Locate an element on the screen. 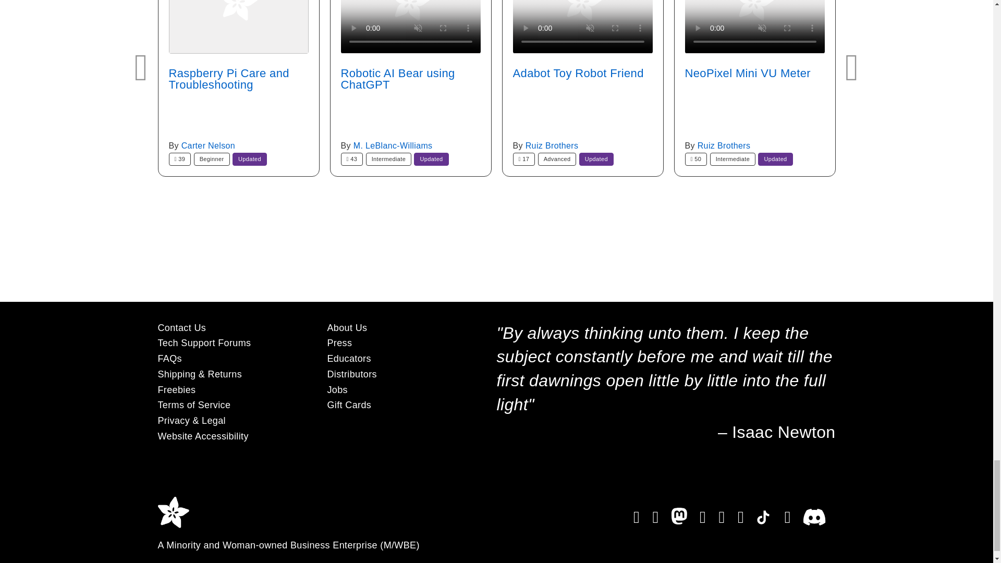 The image size is (1001, 563). Saves is located at coordinates (180, 158).